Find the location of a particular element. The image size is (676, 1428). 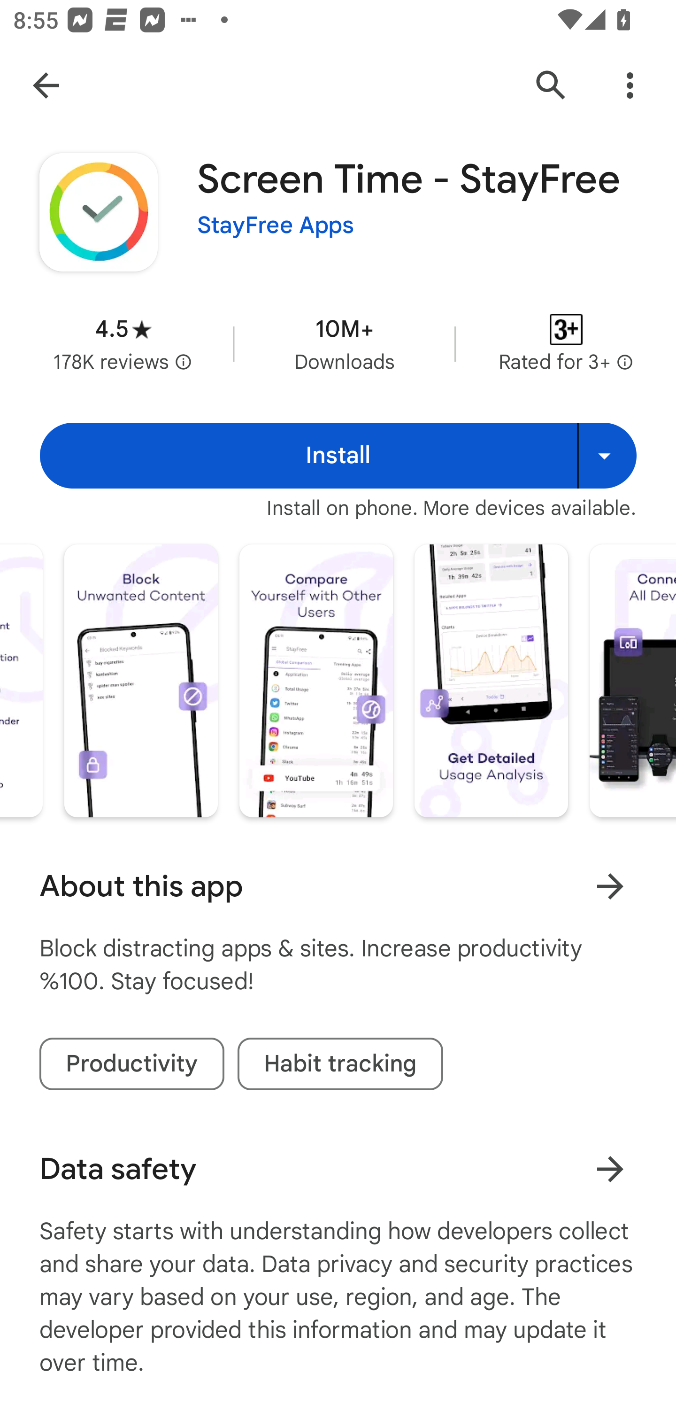

StayFree Apps is located at coordinates (276, 225).